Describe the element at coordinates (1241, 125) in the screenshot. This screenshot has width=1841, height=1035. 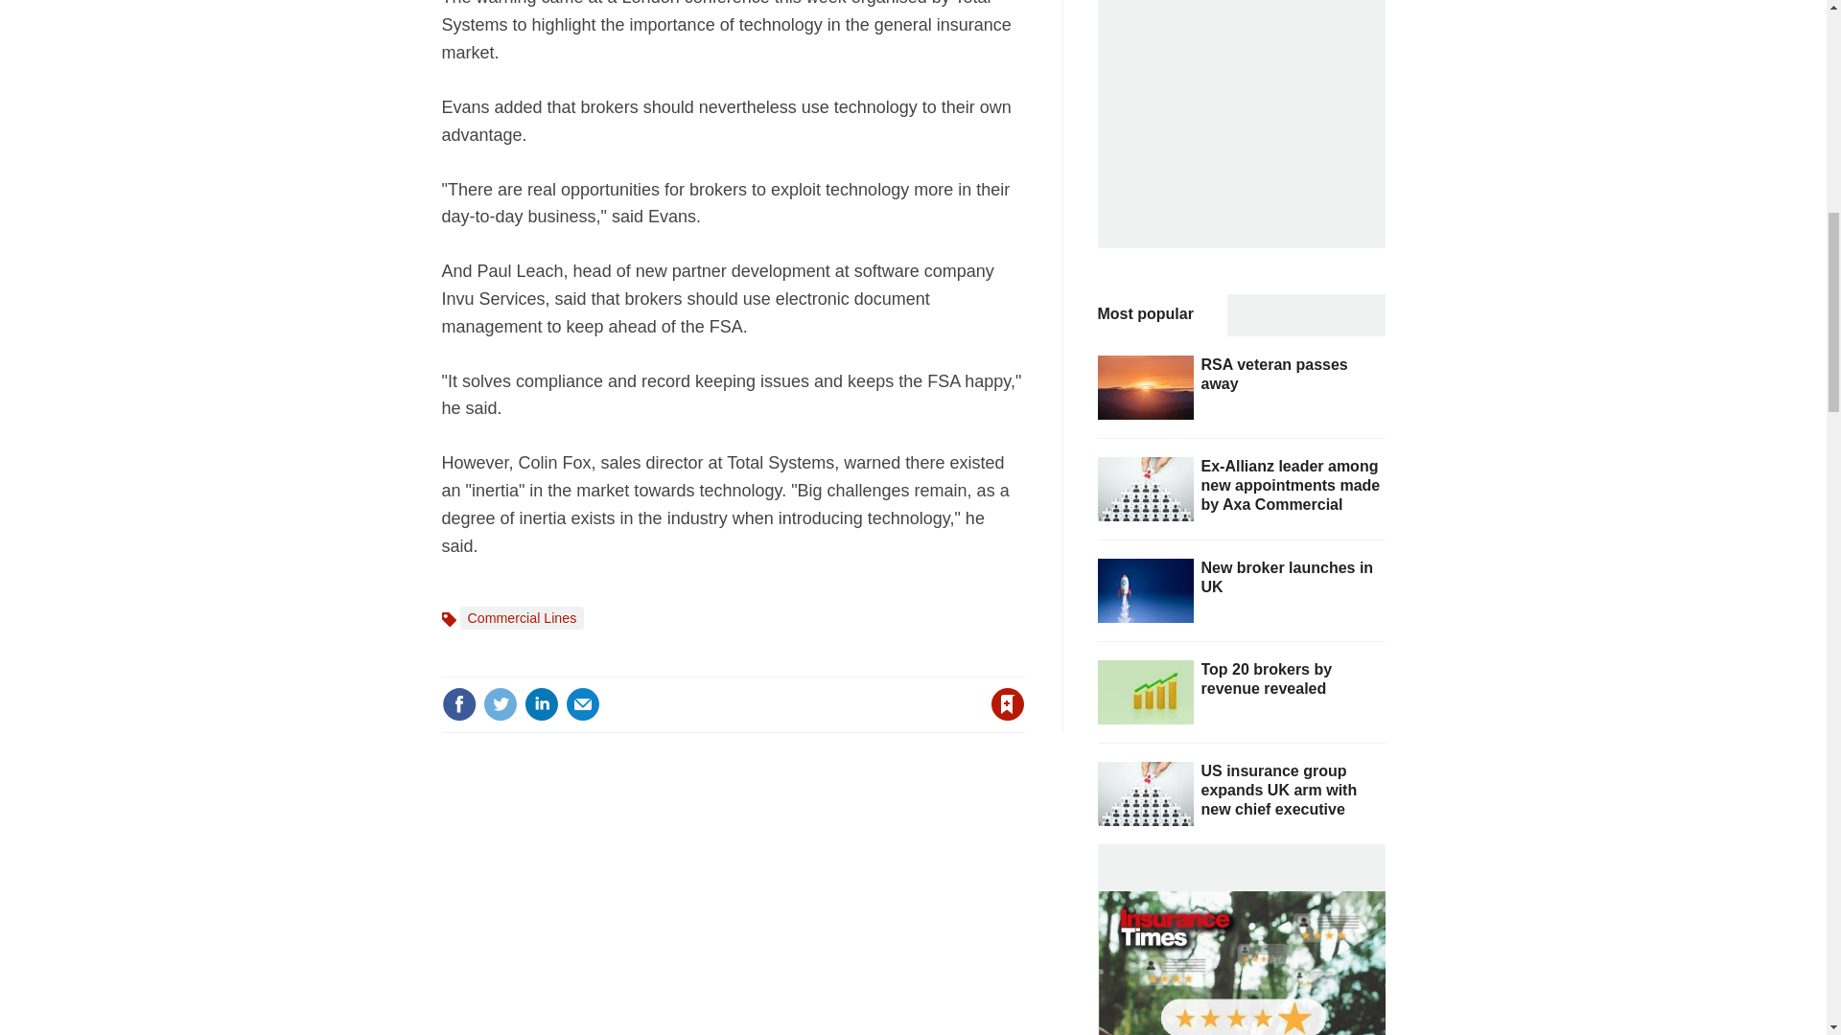
I see `3rd party ad content` at that location.